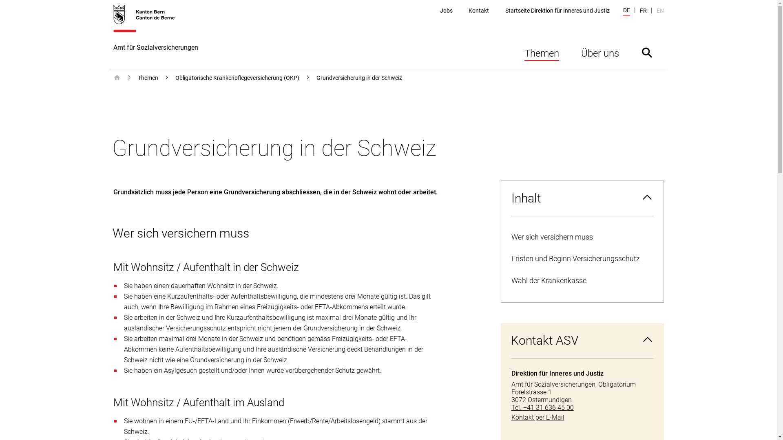  Describe the element at coordinates (647, 52) in the screenshot. I see `Suche ein- oder ausblenden` at that location.